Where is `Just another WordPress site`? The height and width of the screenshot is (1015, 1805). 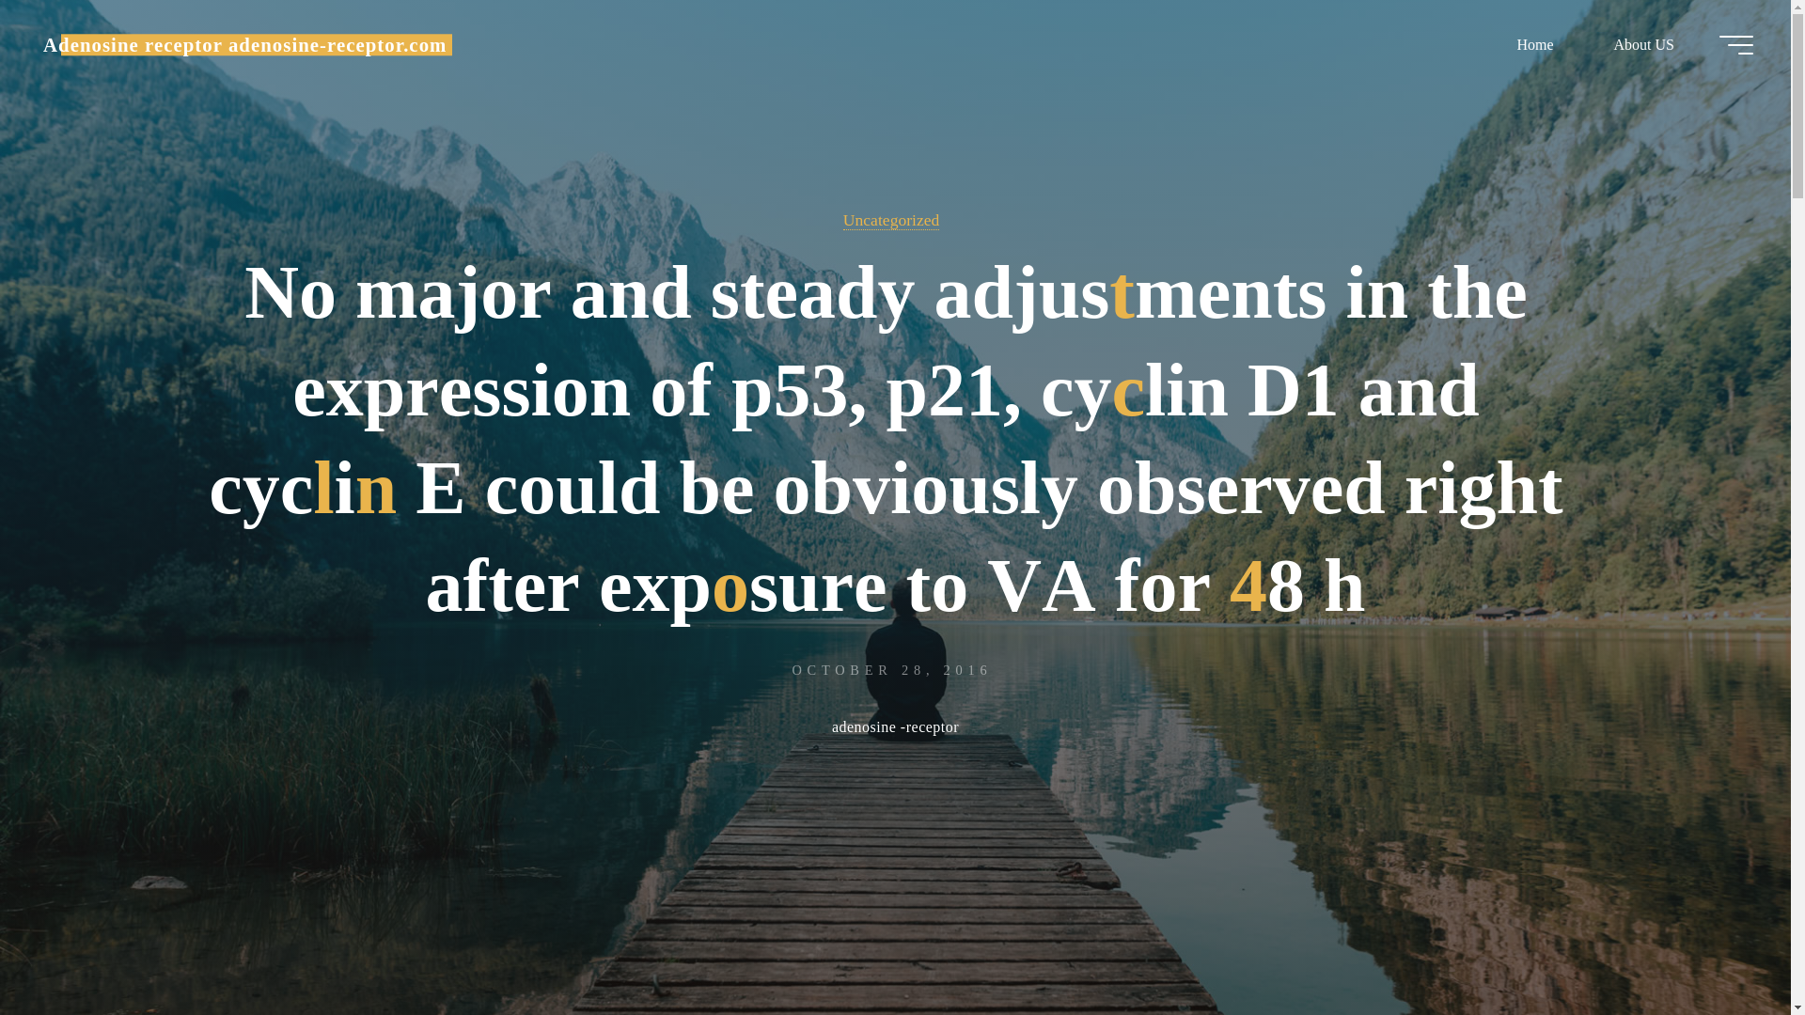
Just another WordPress site is located at coordinates (244, 44).